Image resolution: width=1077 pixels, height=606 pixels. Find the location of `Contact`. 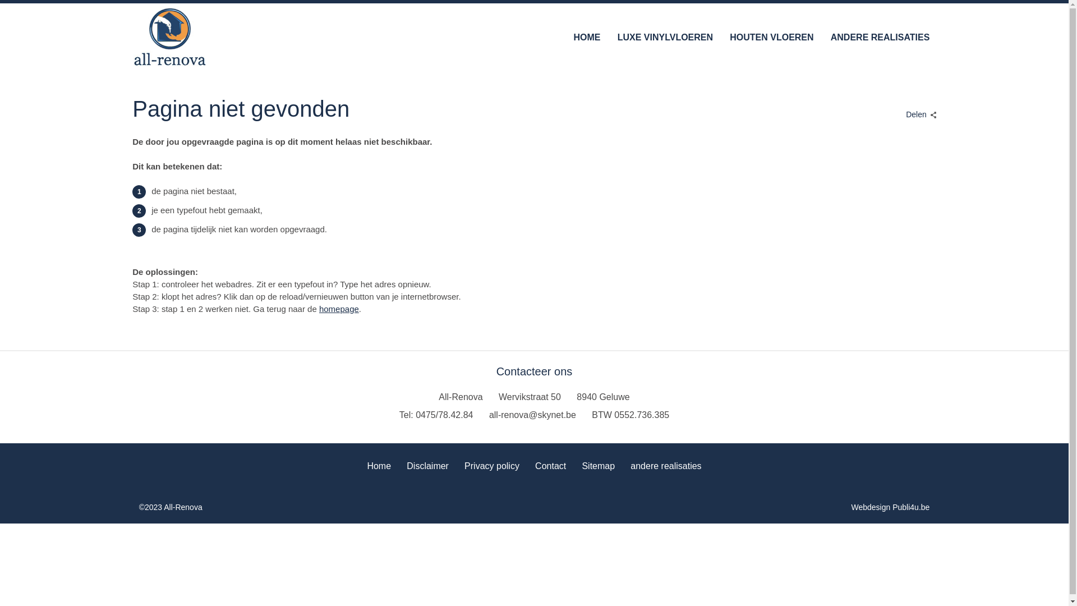

Contact is located at coordinates (551, 465).